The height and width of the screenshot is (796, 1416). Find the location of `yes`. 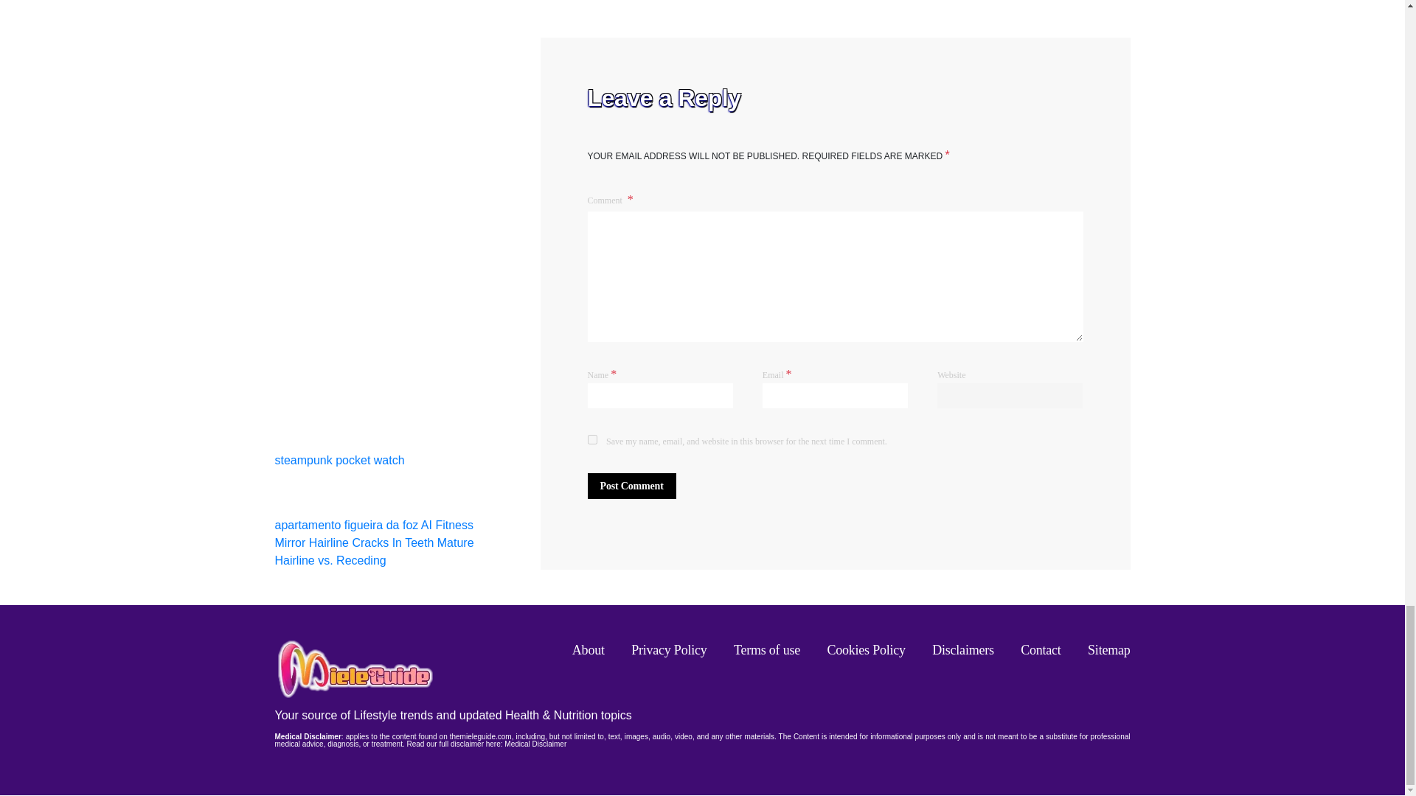

yes is located at coordinates (591, 439).